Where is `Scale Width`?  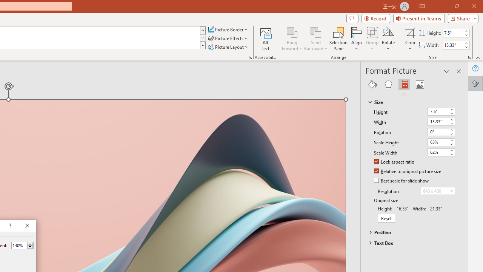
Scale Width is located at coordinates (438, 152).